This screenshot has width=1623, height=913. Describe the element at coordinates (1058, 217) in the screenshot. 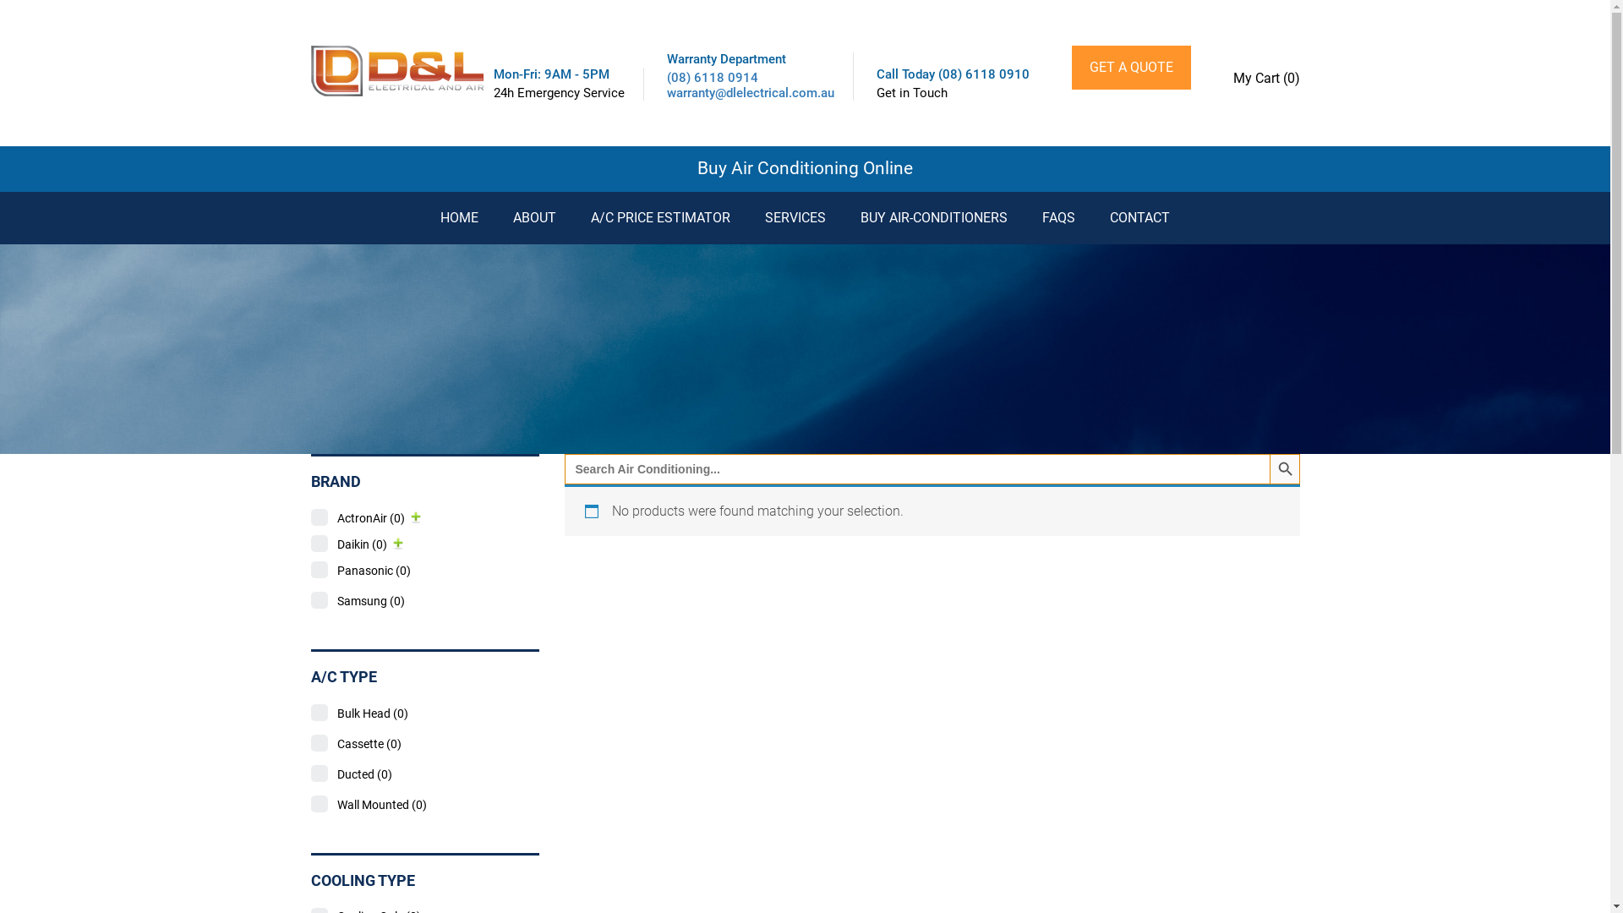

I see `FAQS` at that location.